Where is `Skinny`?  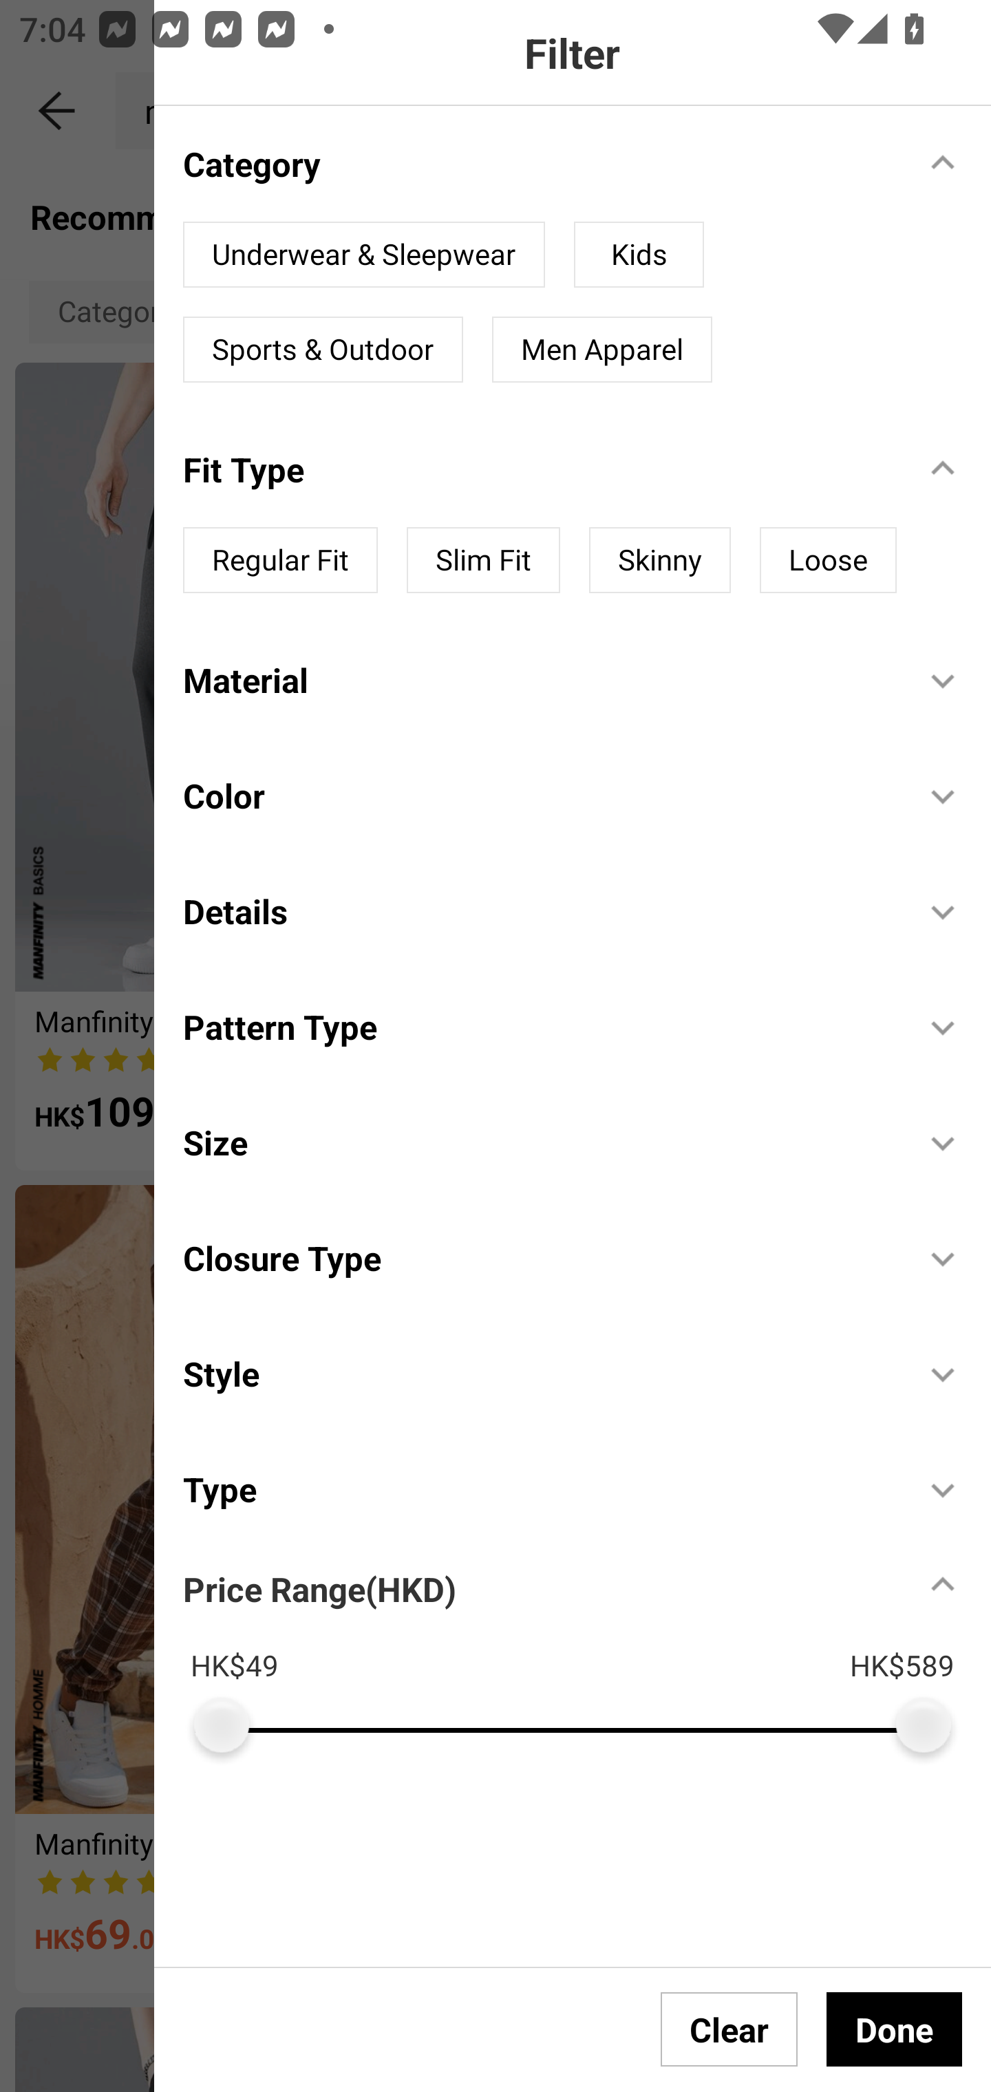
Skinny is located at coordinates (659, 560).